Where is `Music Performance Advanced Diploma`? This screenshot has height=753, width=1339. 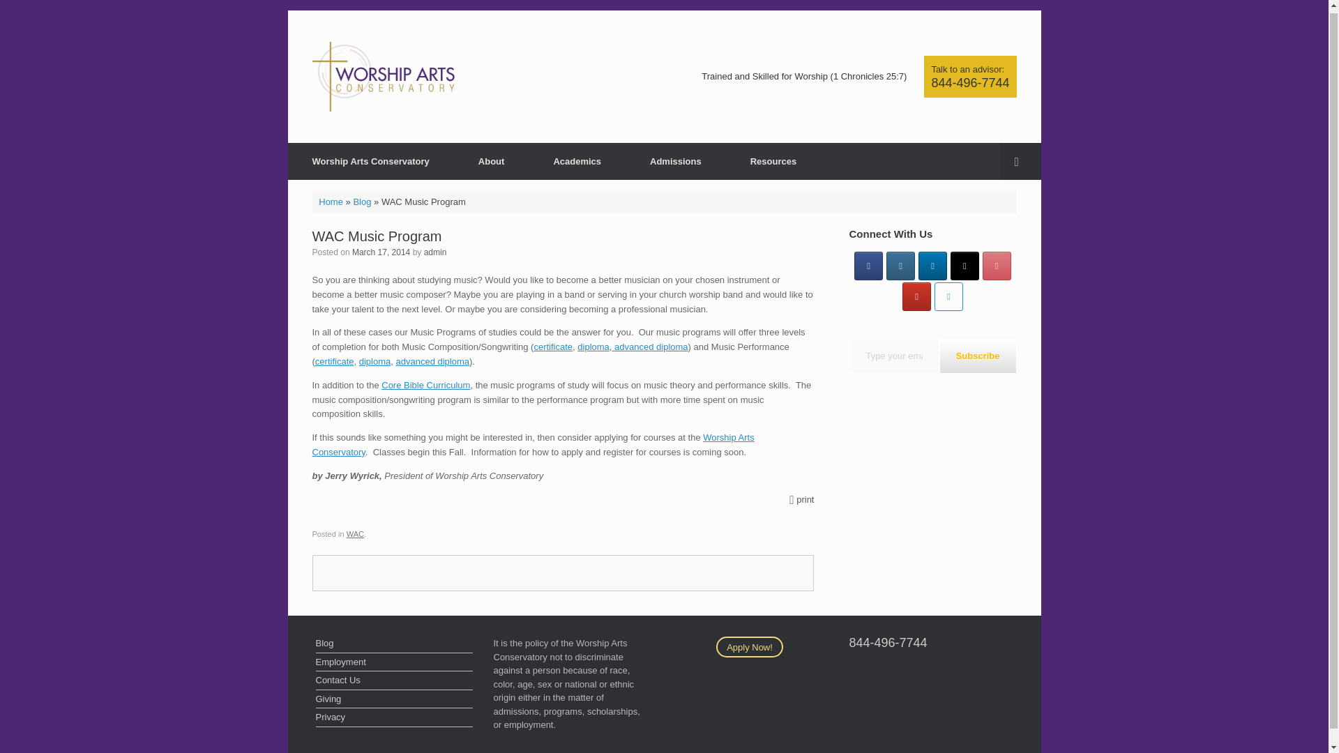
Music Performance Advanced Diploma is located at coordinates (432, 361).